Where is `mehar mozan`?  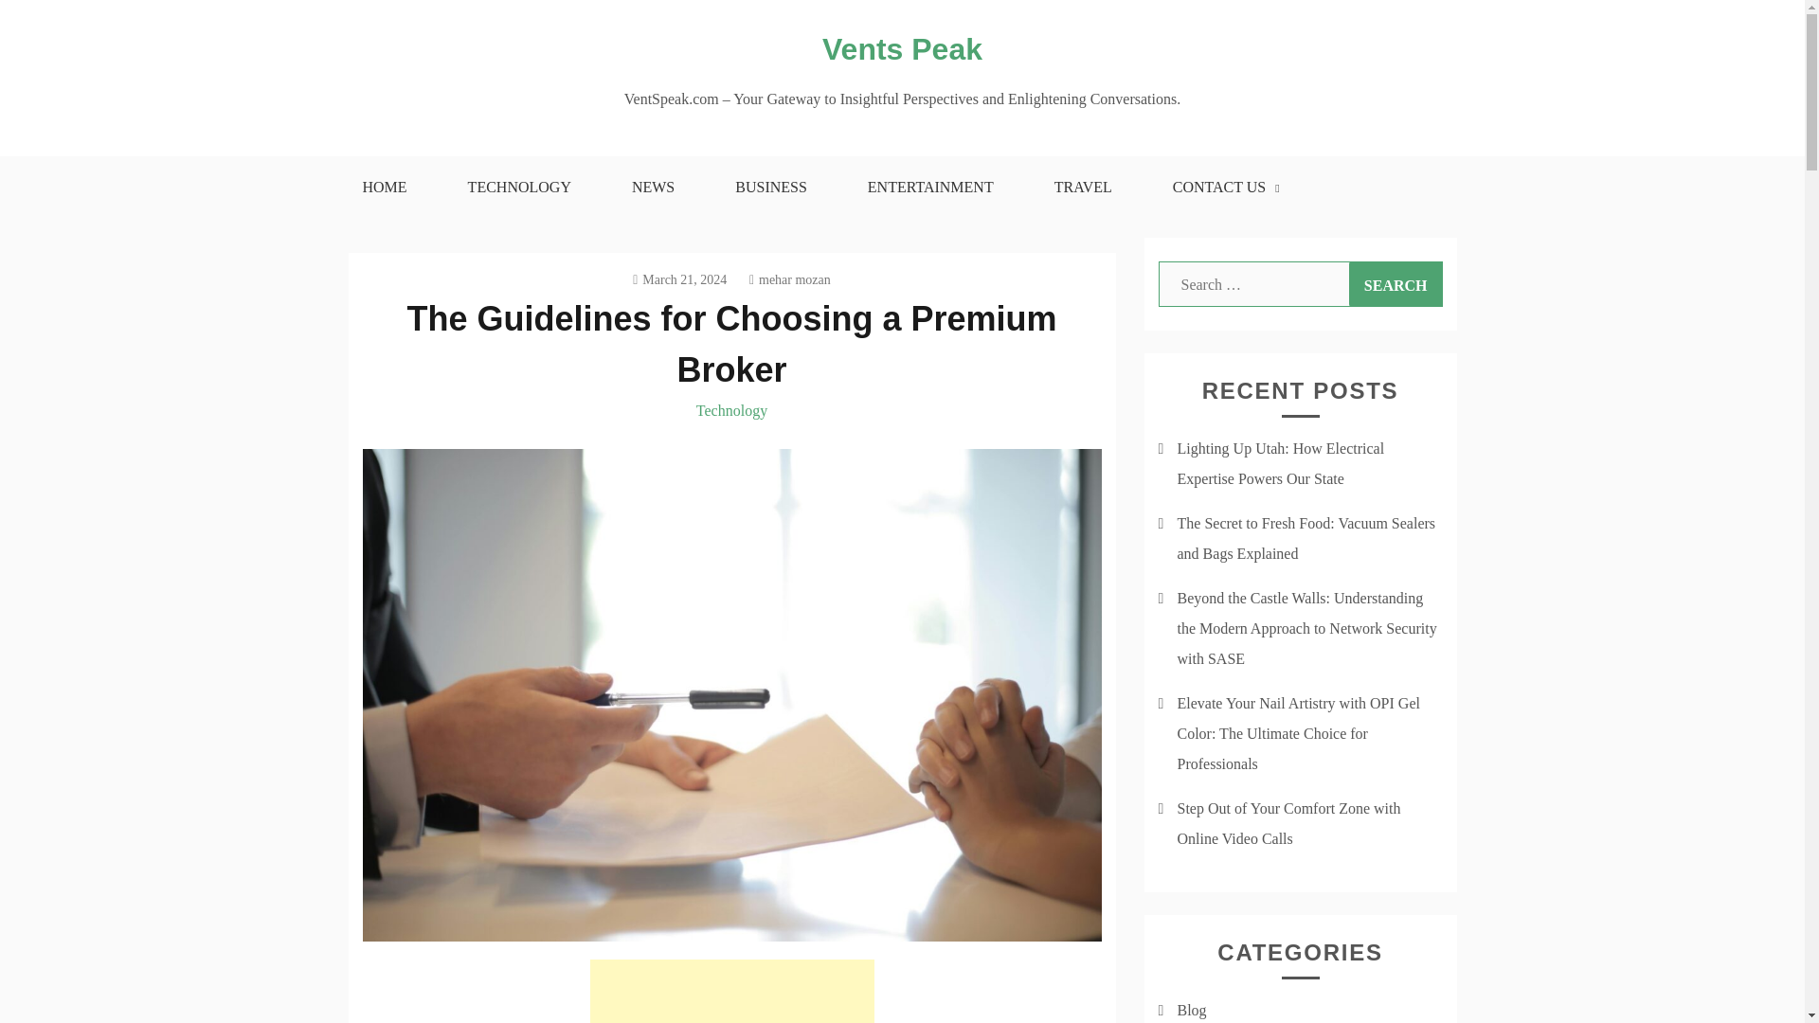
mehar mozan is located at coordinates (790, 280).